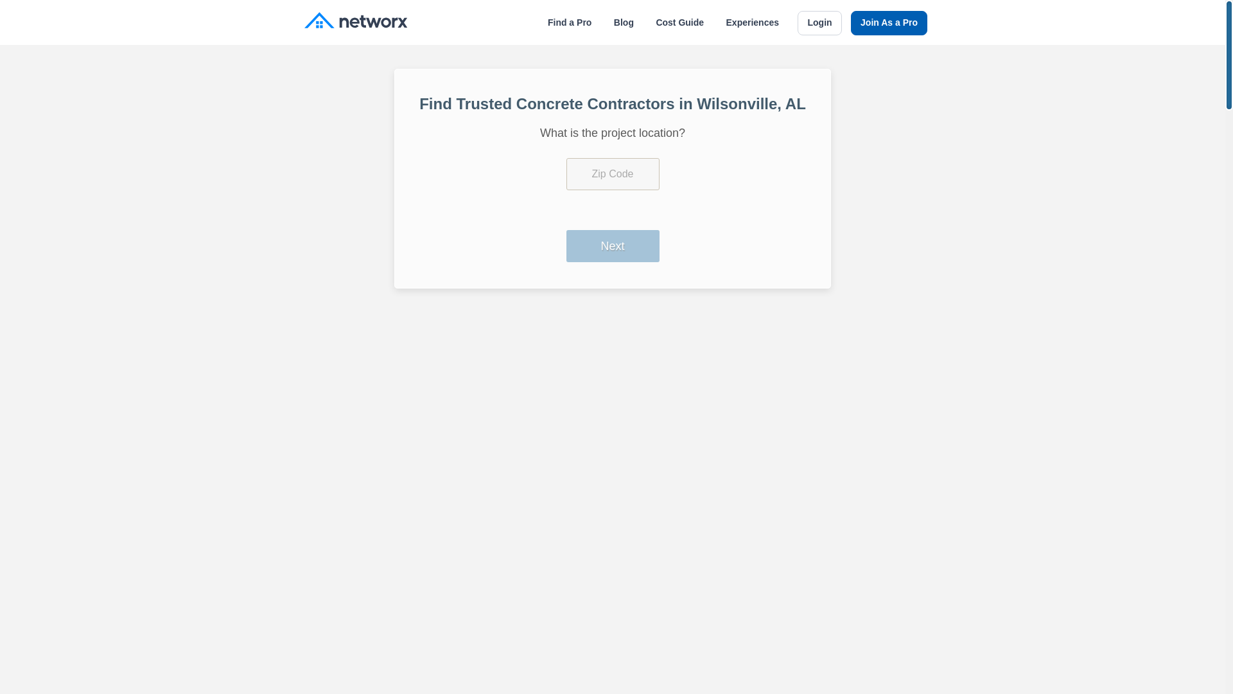 The width and height of the screenshot is (1233, 694). What do you see at coordinates (356, 22) in the screenshot?
I see `Networx` at bounding box center [356, 22].